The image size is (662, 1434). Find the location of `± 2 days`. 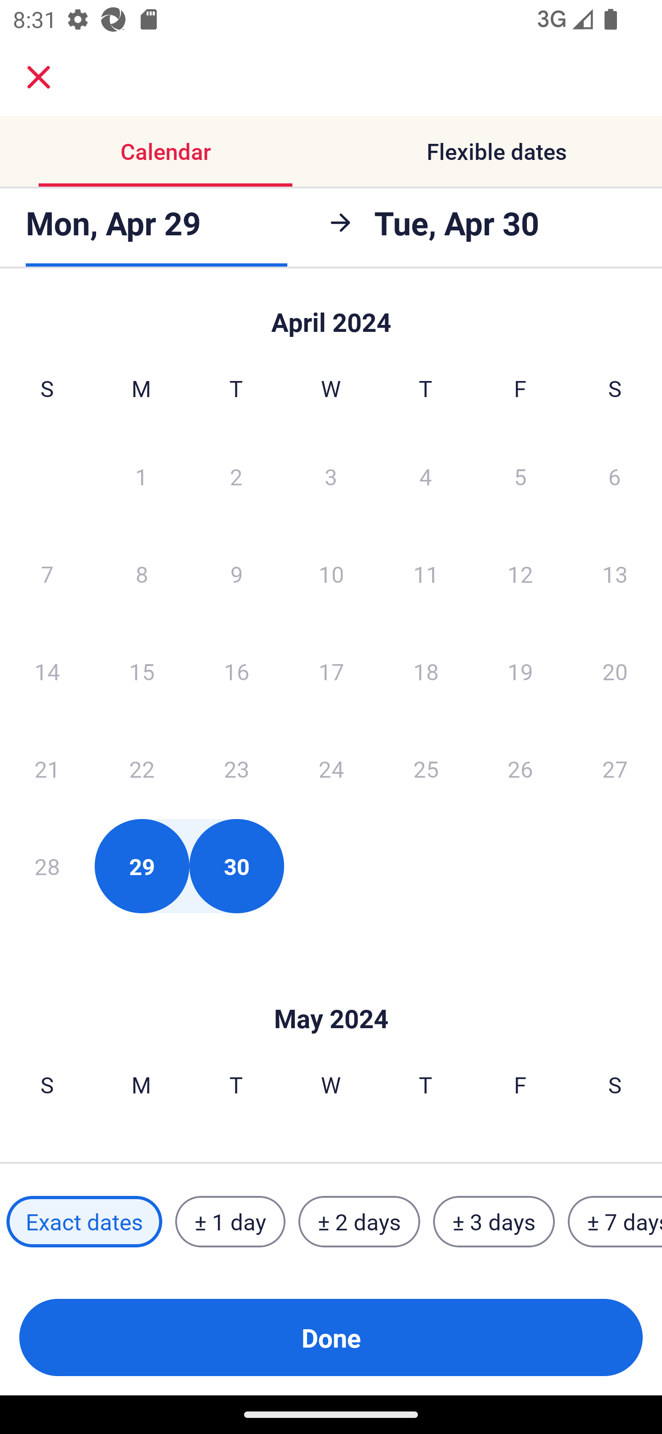

± 2 days is located at coordinates (360, 1222).